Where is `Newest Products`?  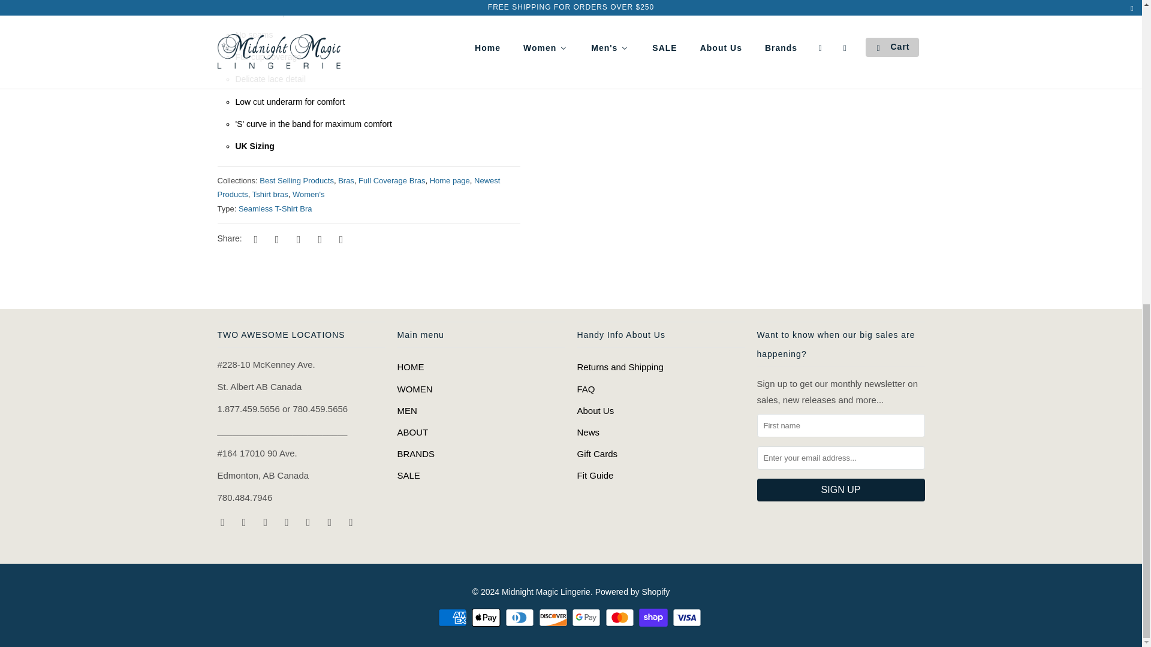
Newest Products is located at coordinates (358, 187).